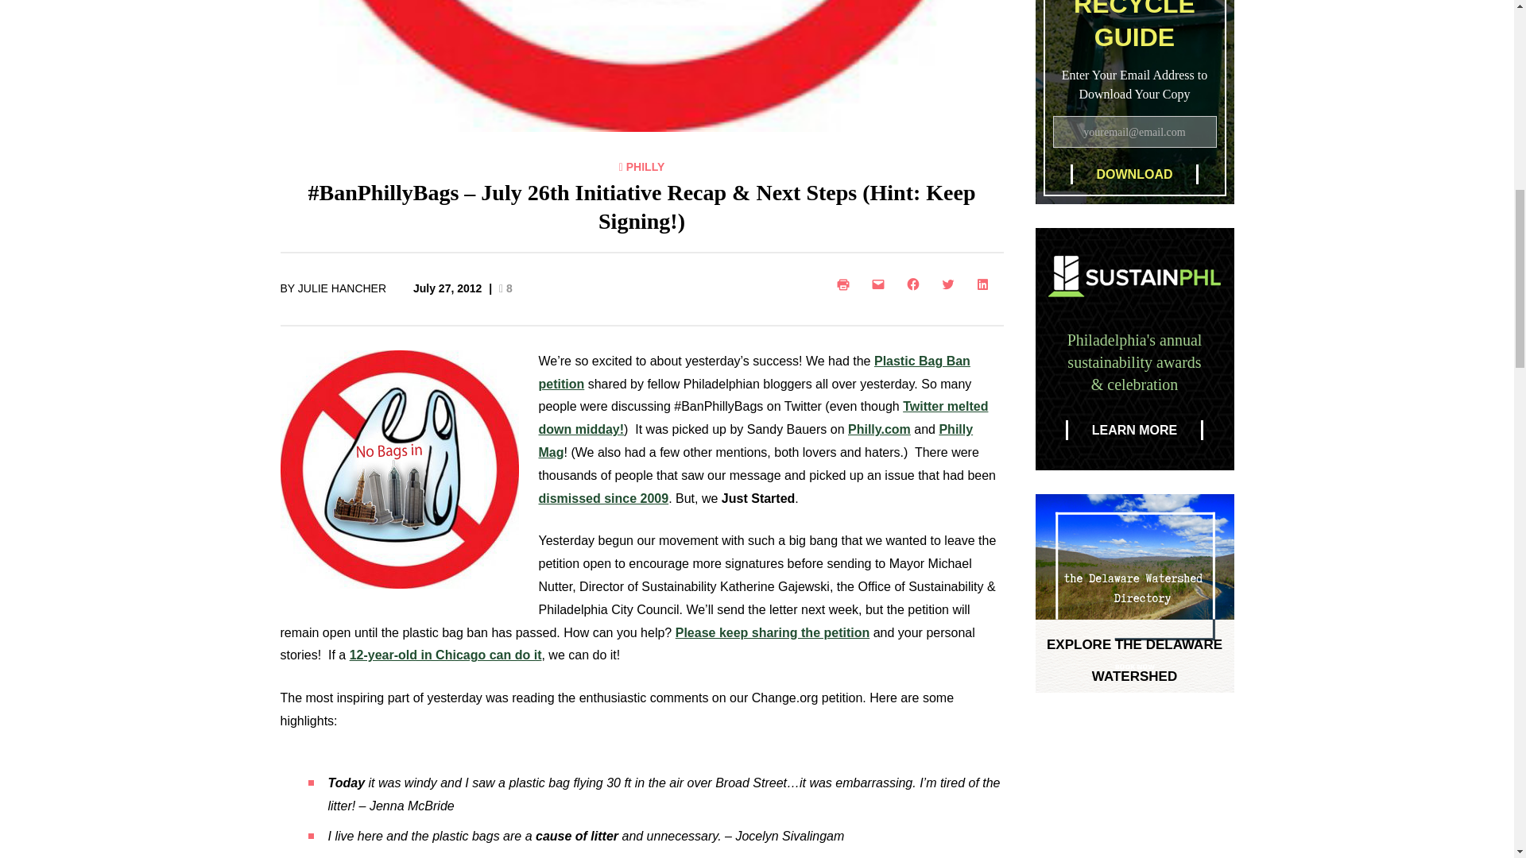 This screenshot has height=858, width=1526. What do you see at coordinates (399, 469) in the screenshot?
I see `philly-plastic-bag-ban-campaign` at bounding box center [399, 469].